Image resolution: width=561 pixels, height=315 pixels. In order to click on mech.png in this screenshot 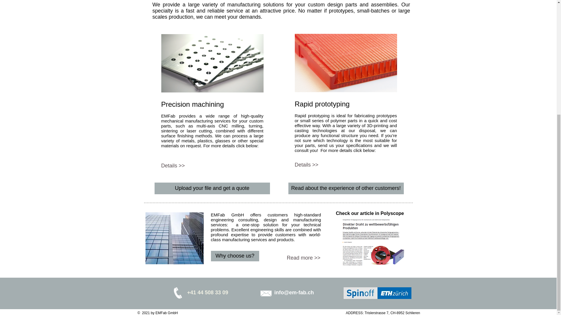, I will do `click(212, 63)`.